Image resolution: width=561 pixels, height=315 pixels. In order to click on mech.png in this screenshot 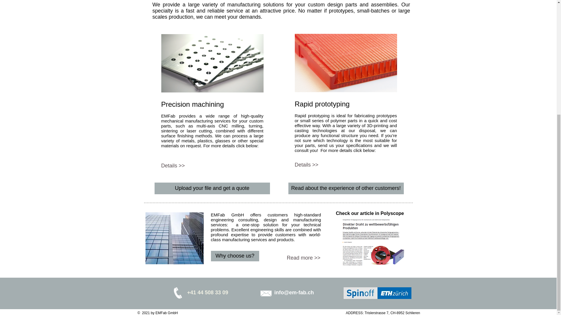, I will do `click(212, 63)`.